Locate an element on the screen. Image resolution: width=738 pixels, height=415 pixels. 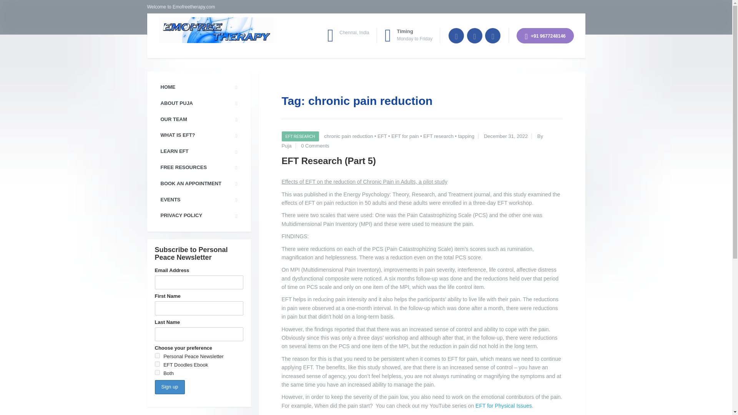
EFT research is located at coordinates (438, 136).